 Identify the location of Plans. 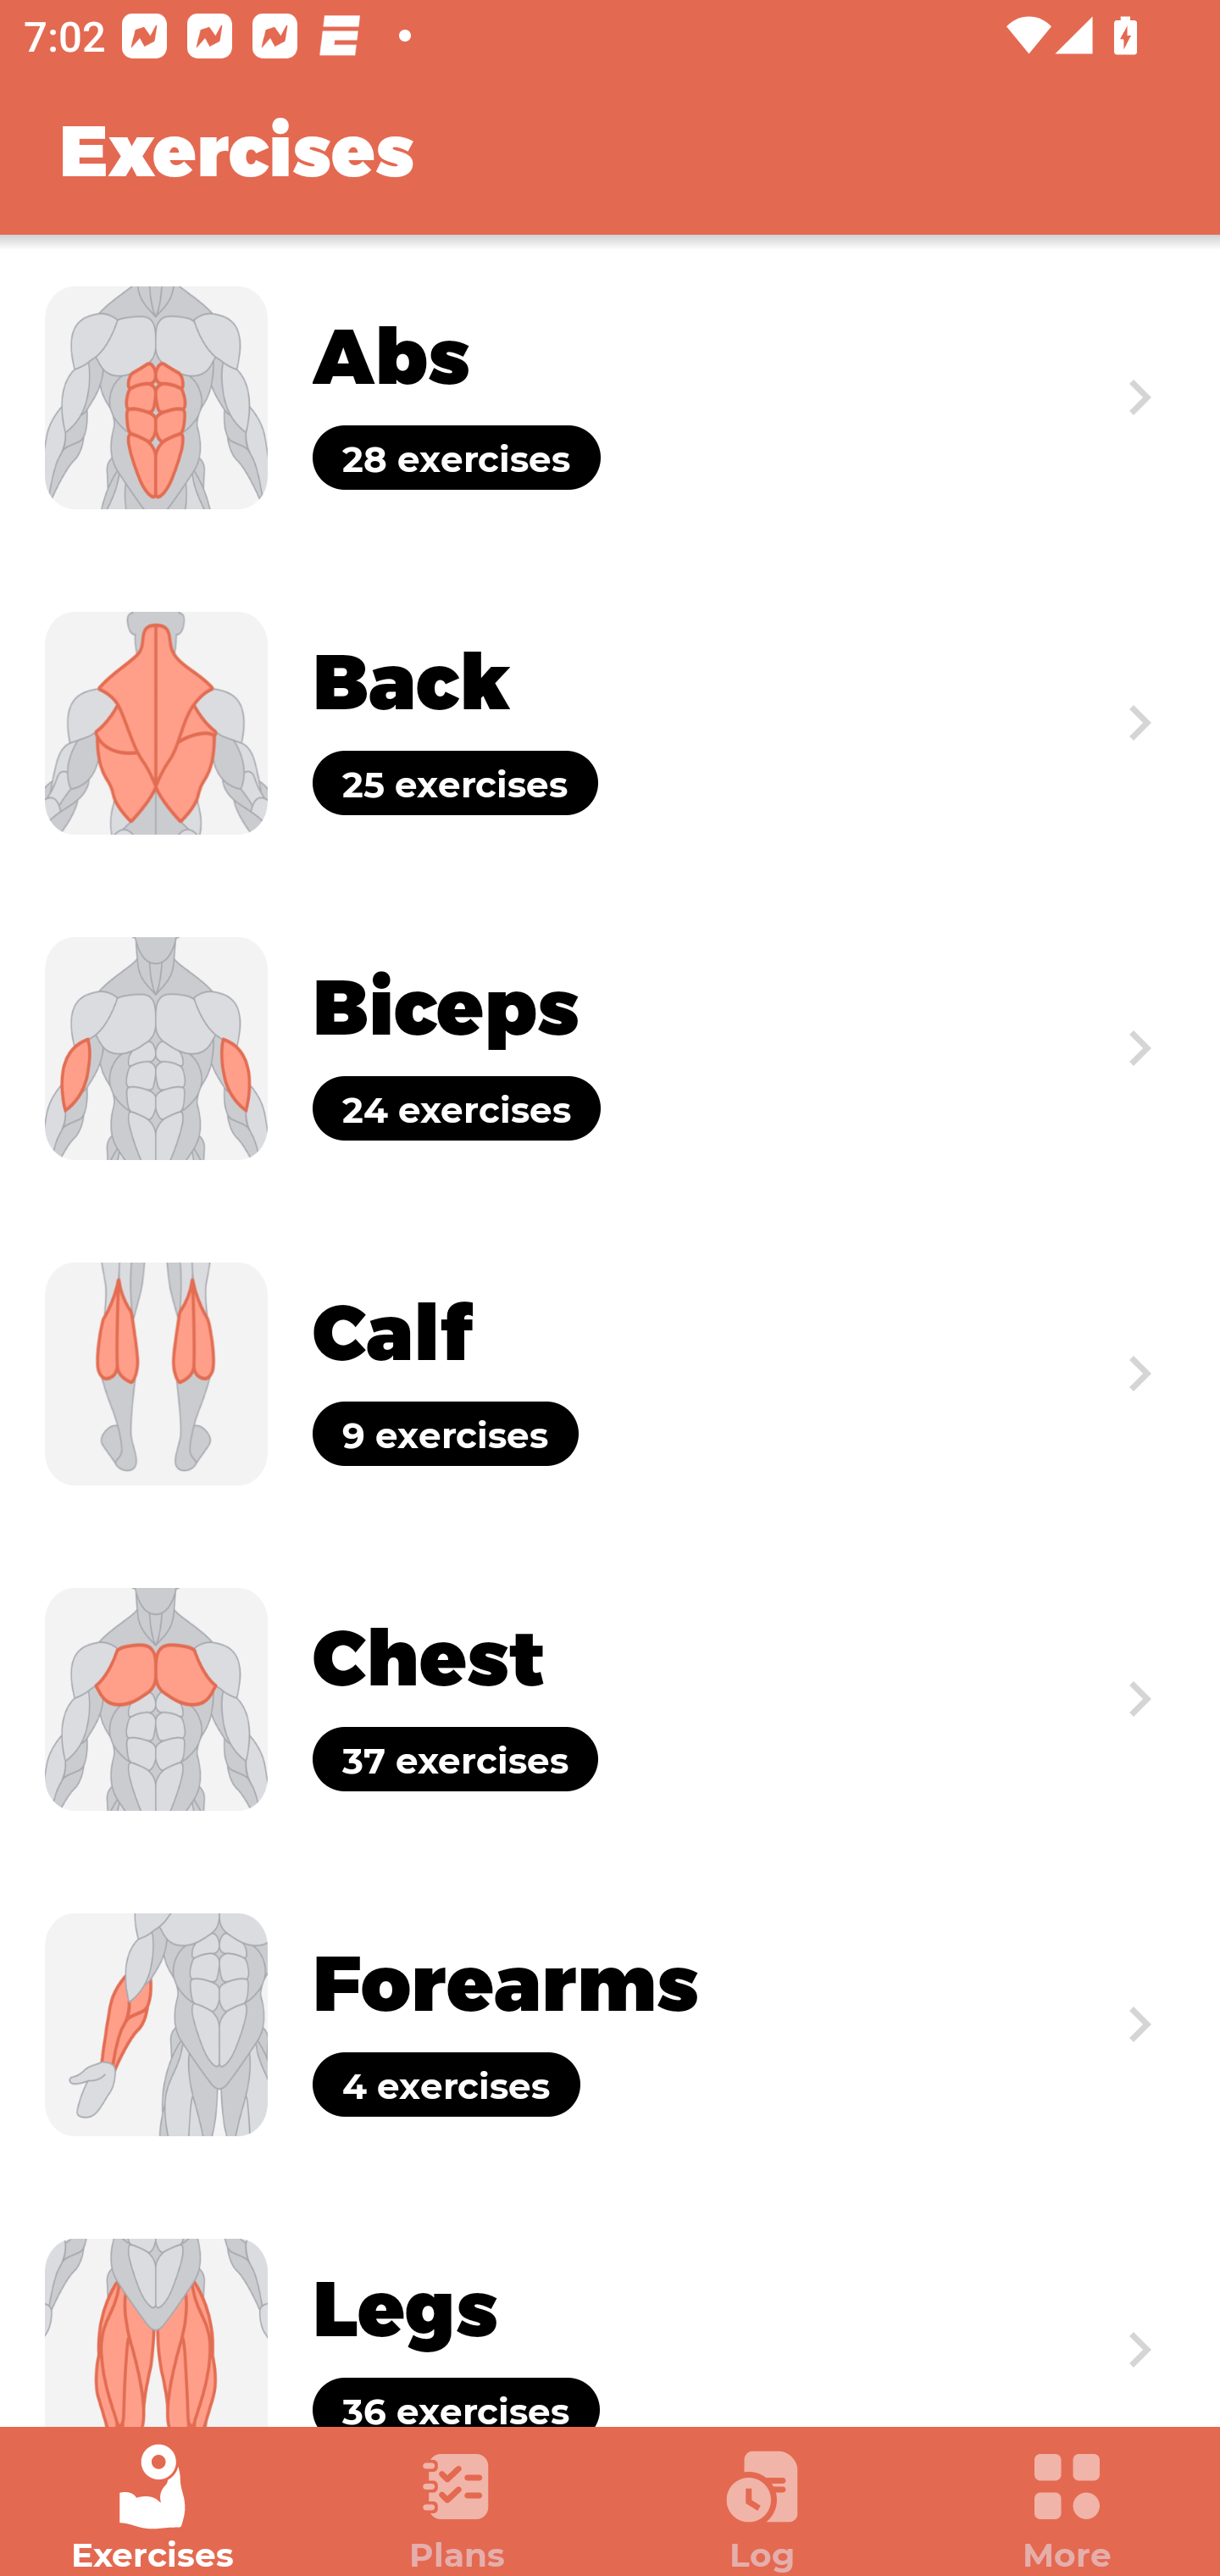
(457, 2508).